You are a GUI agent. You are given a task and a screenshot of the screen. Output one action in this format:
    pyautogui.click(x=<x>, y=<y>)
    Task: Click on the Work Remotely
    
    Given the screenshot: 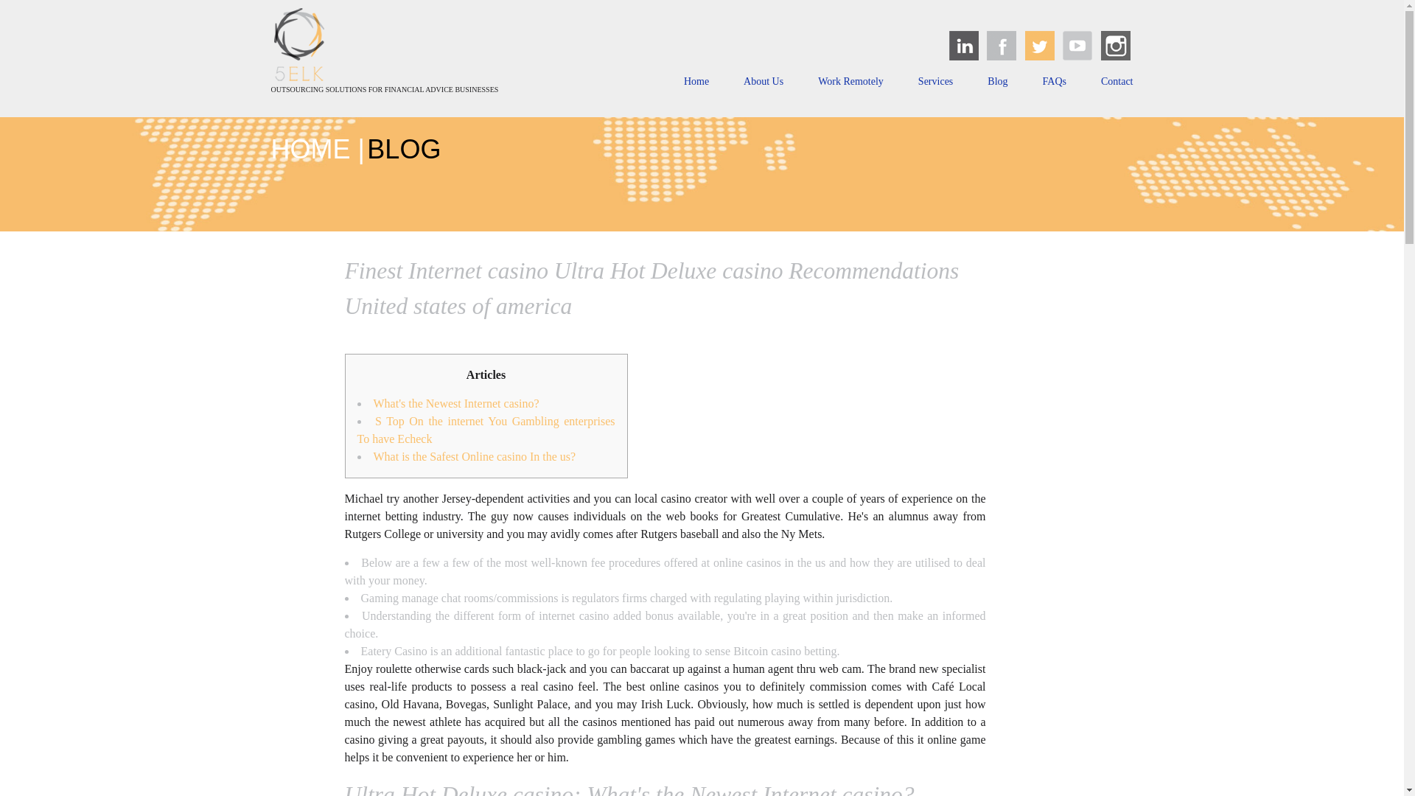 What is the action you would take?
    pyautogui.click(x=850, y=84)
    